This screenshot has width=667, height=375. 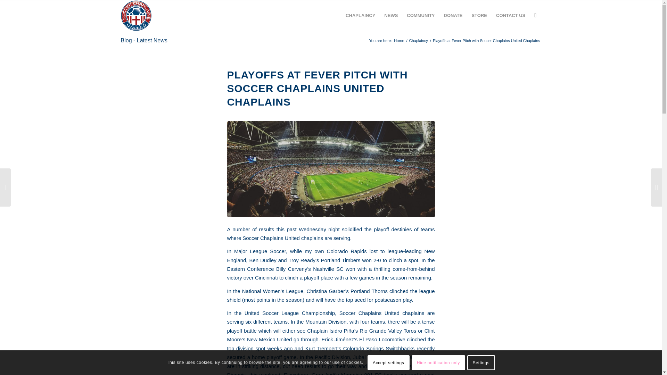 What do you see at coordinates (360, 15) in the screenshot?
I see `Chaplaincy` at bounding box center [360, 15].